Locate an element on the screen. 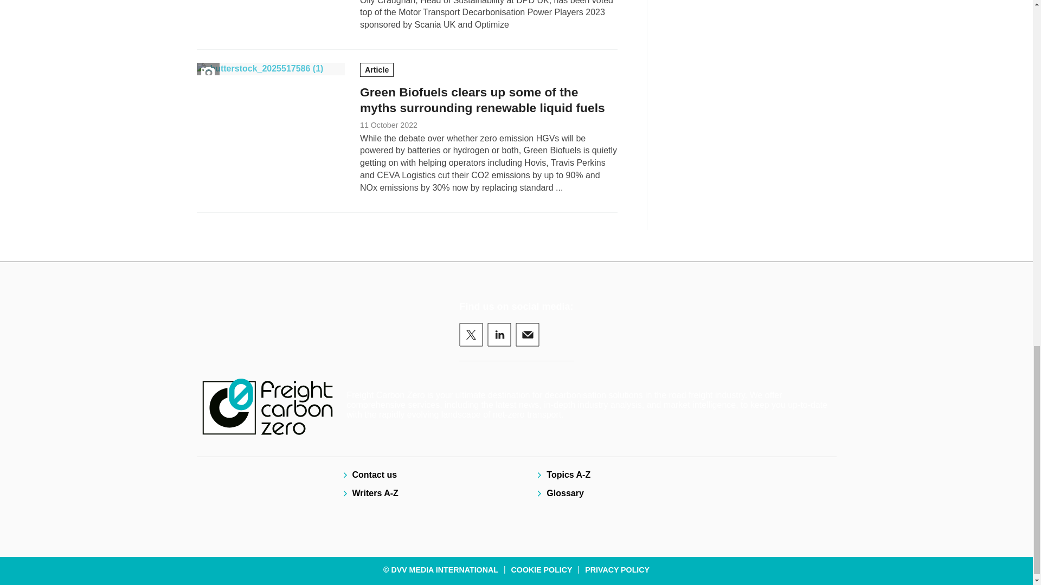 The width and height of the screenshot is (1041, 585). Connect with us on Linked In is located at coordinates (499, 335).